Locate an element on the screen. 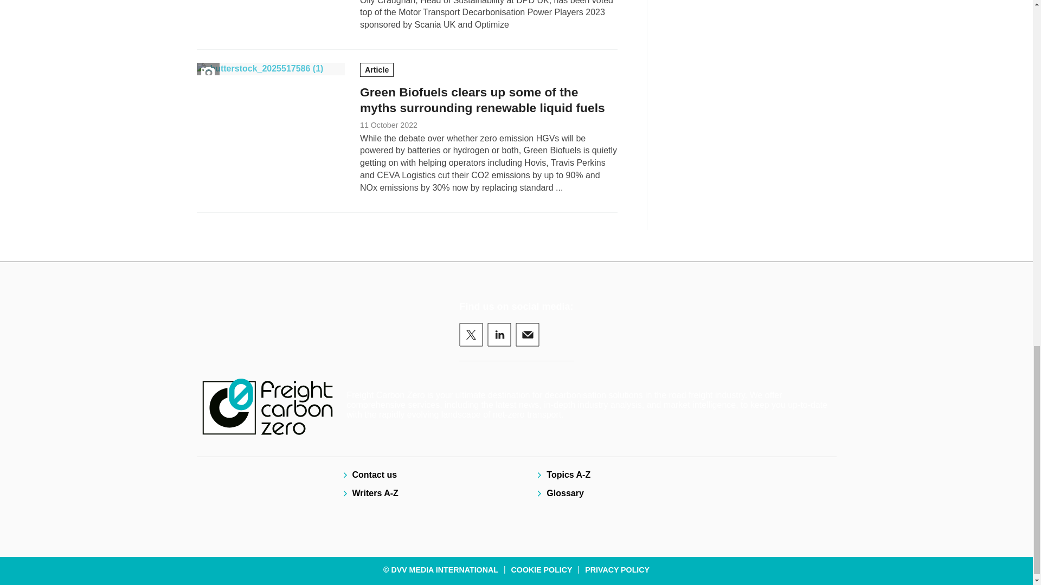 The width and height of the screenshot is (1041, 585). Connect with us on Linked In is located at coordinates (499, 335).